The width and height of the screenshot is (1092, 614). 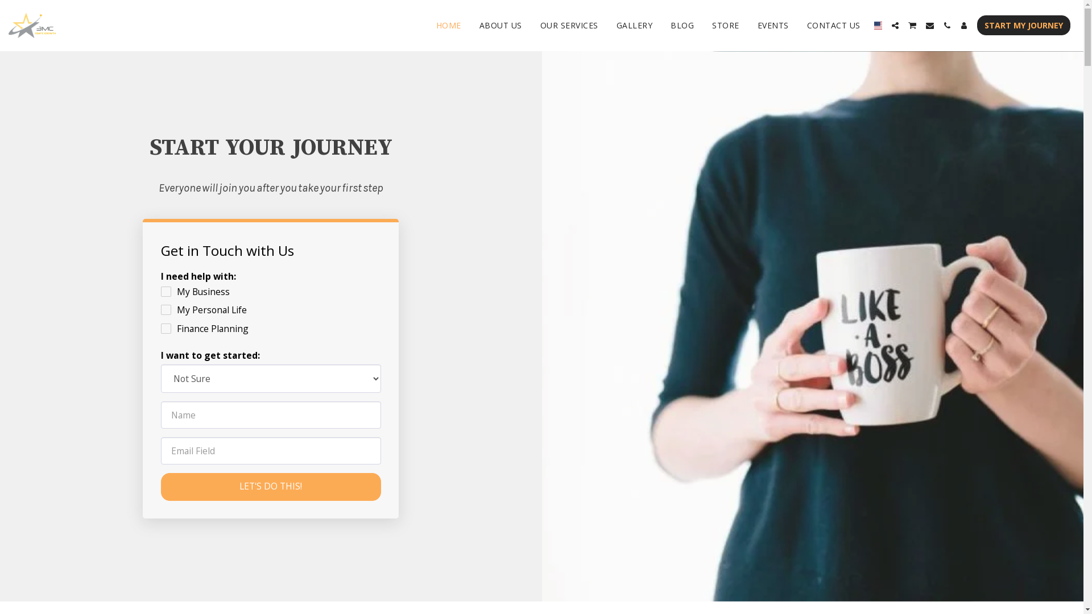 I want to click on  , so click(x=912, y=25).